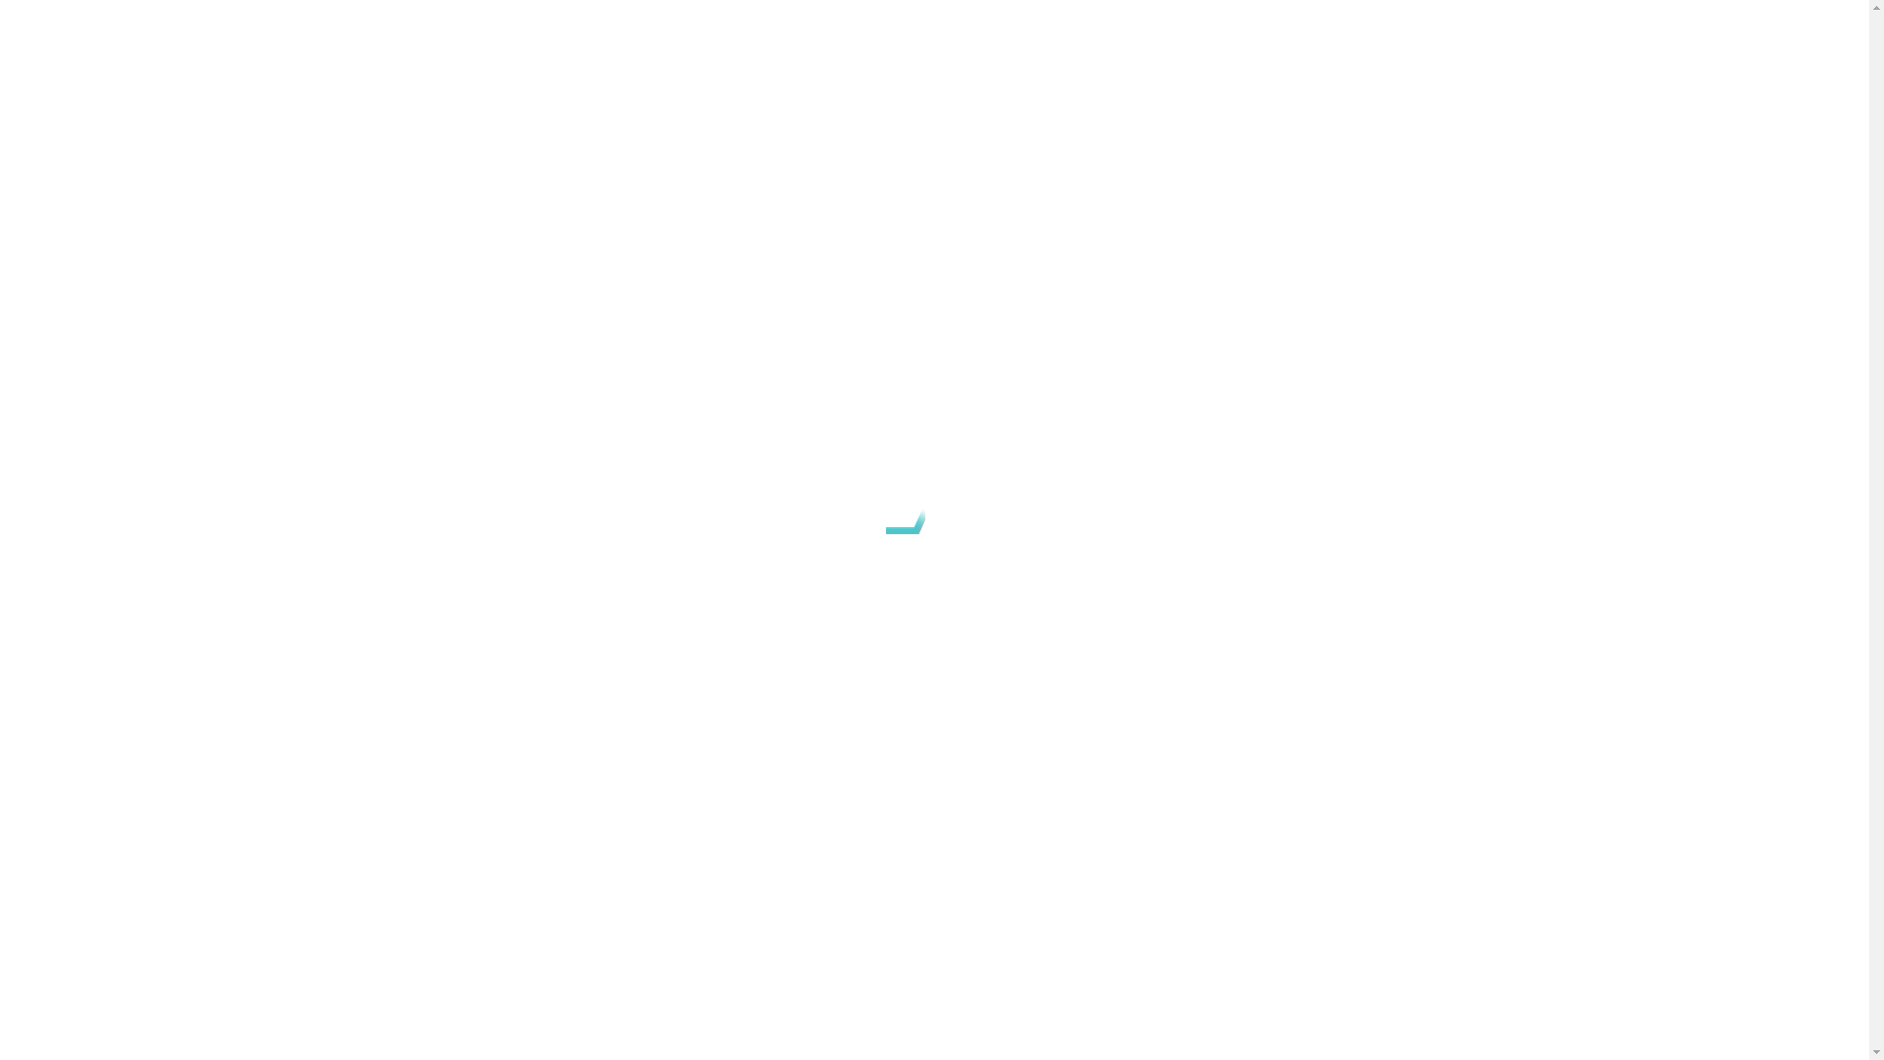 The image size is (1884, 1060). I want to click on Home, so click(604, 59).